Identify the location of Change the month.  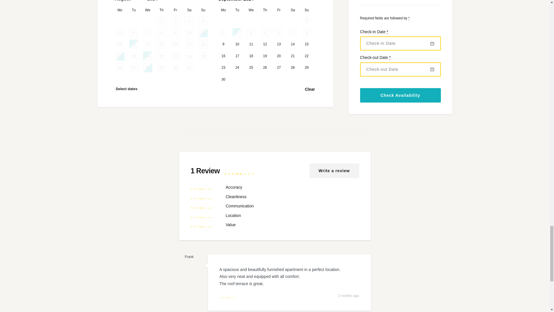
(131, 2).